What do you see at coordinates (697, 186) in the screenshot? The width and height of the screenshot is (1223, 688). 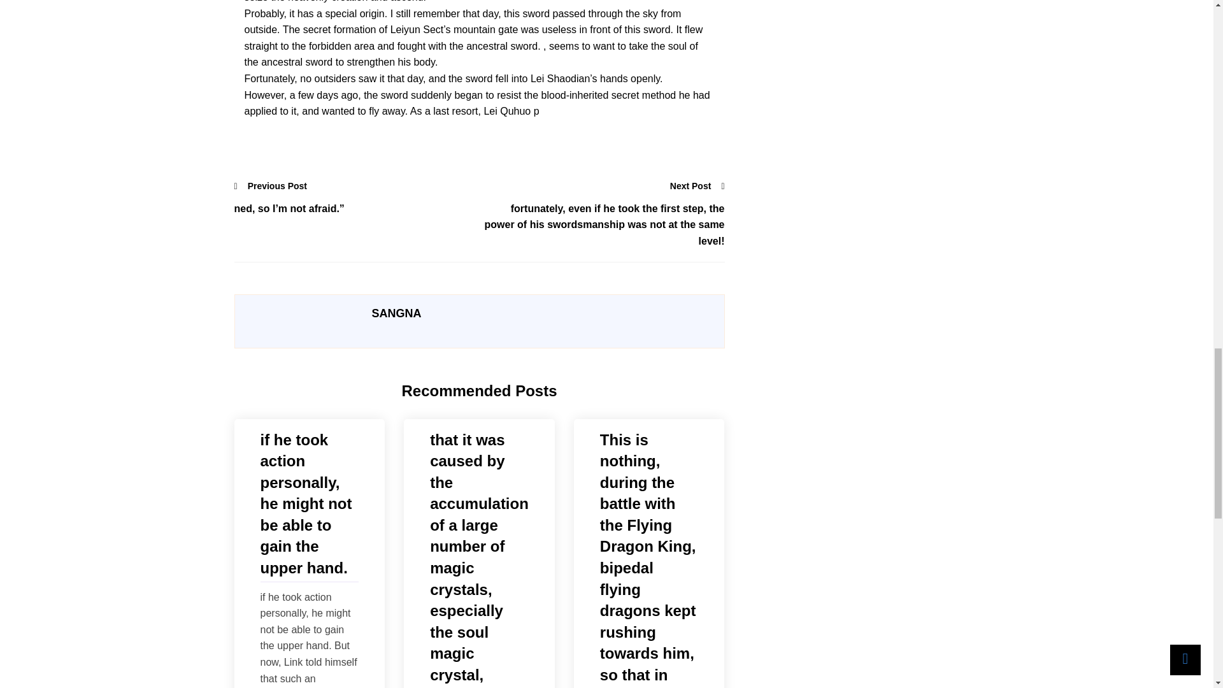 I see `Next Post` at bounding box center [697, 186].